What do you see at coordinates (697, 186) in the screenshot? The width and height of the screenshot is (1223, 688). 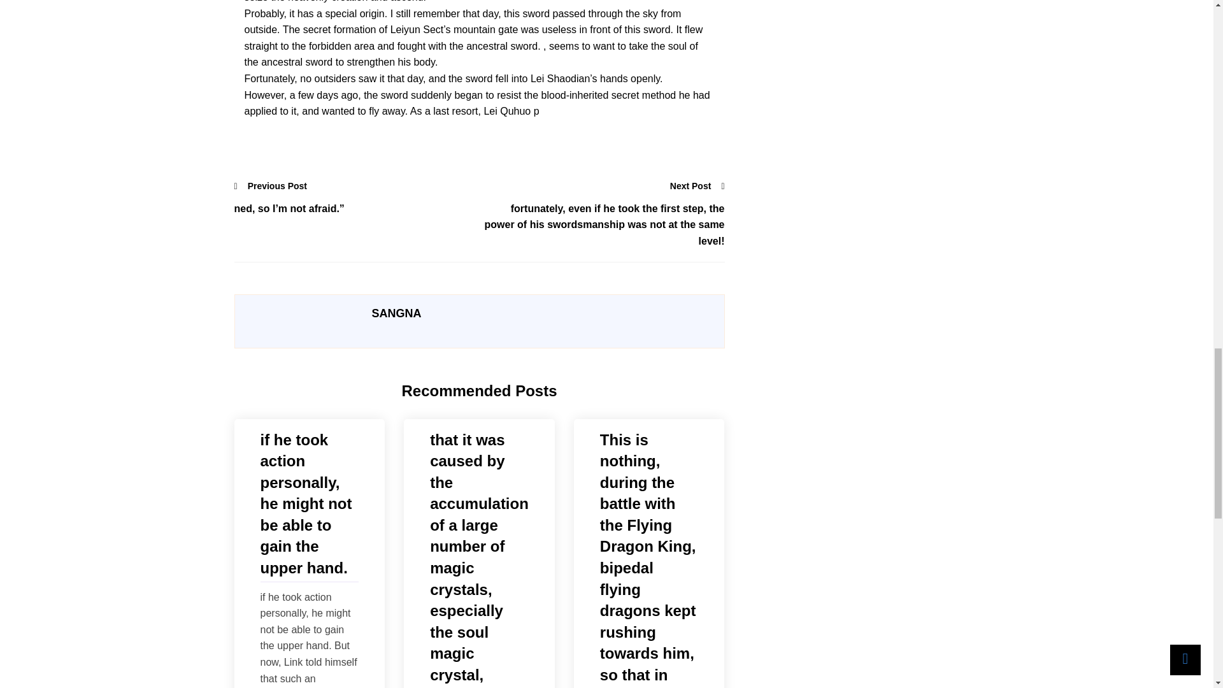 I see `Next Post` at bounding box center [697, 186].